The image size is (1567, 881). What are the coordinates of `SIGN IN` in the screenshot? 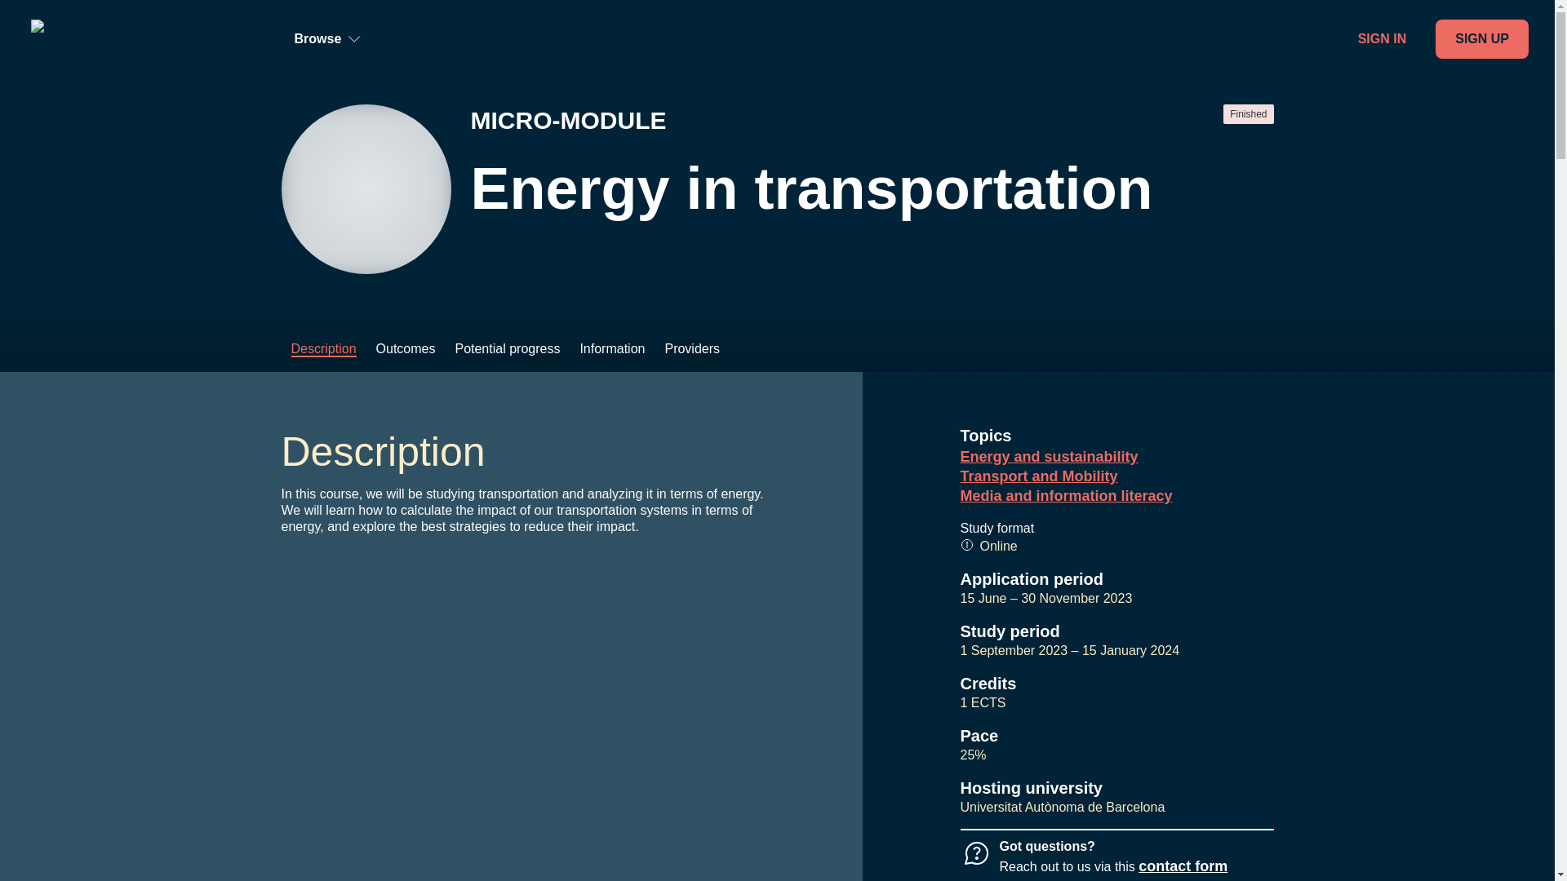 It's located at (1382, 39).